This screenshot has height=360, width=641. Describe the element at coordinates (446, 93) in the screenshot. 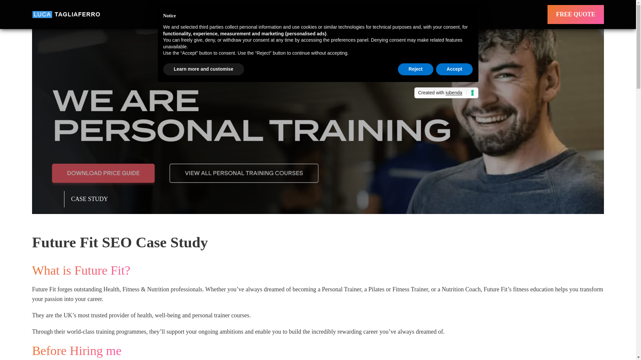

I see `iubenda - Cookie Policy and Cookie Compliance Management` at that location.